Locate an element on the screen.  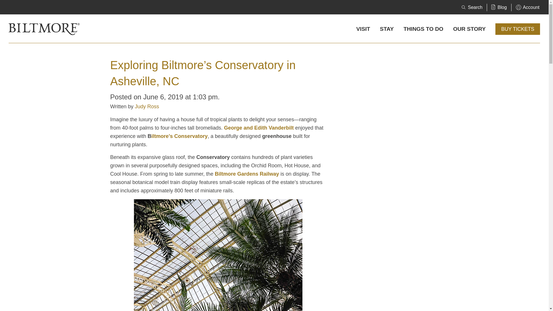
Search is located at coordinates (472, 7).